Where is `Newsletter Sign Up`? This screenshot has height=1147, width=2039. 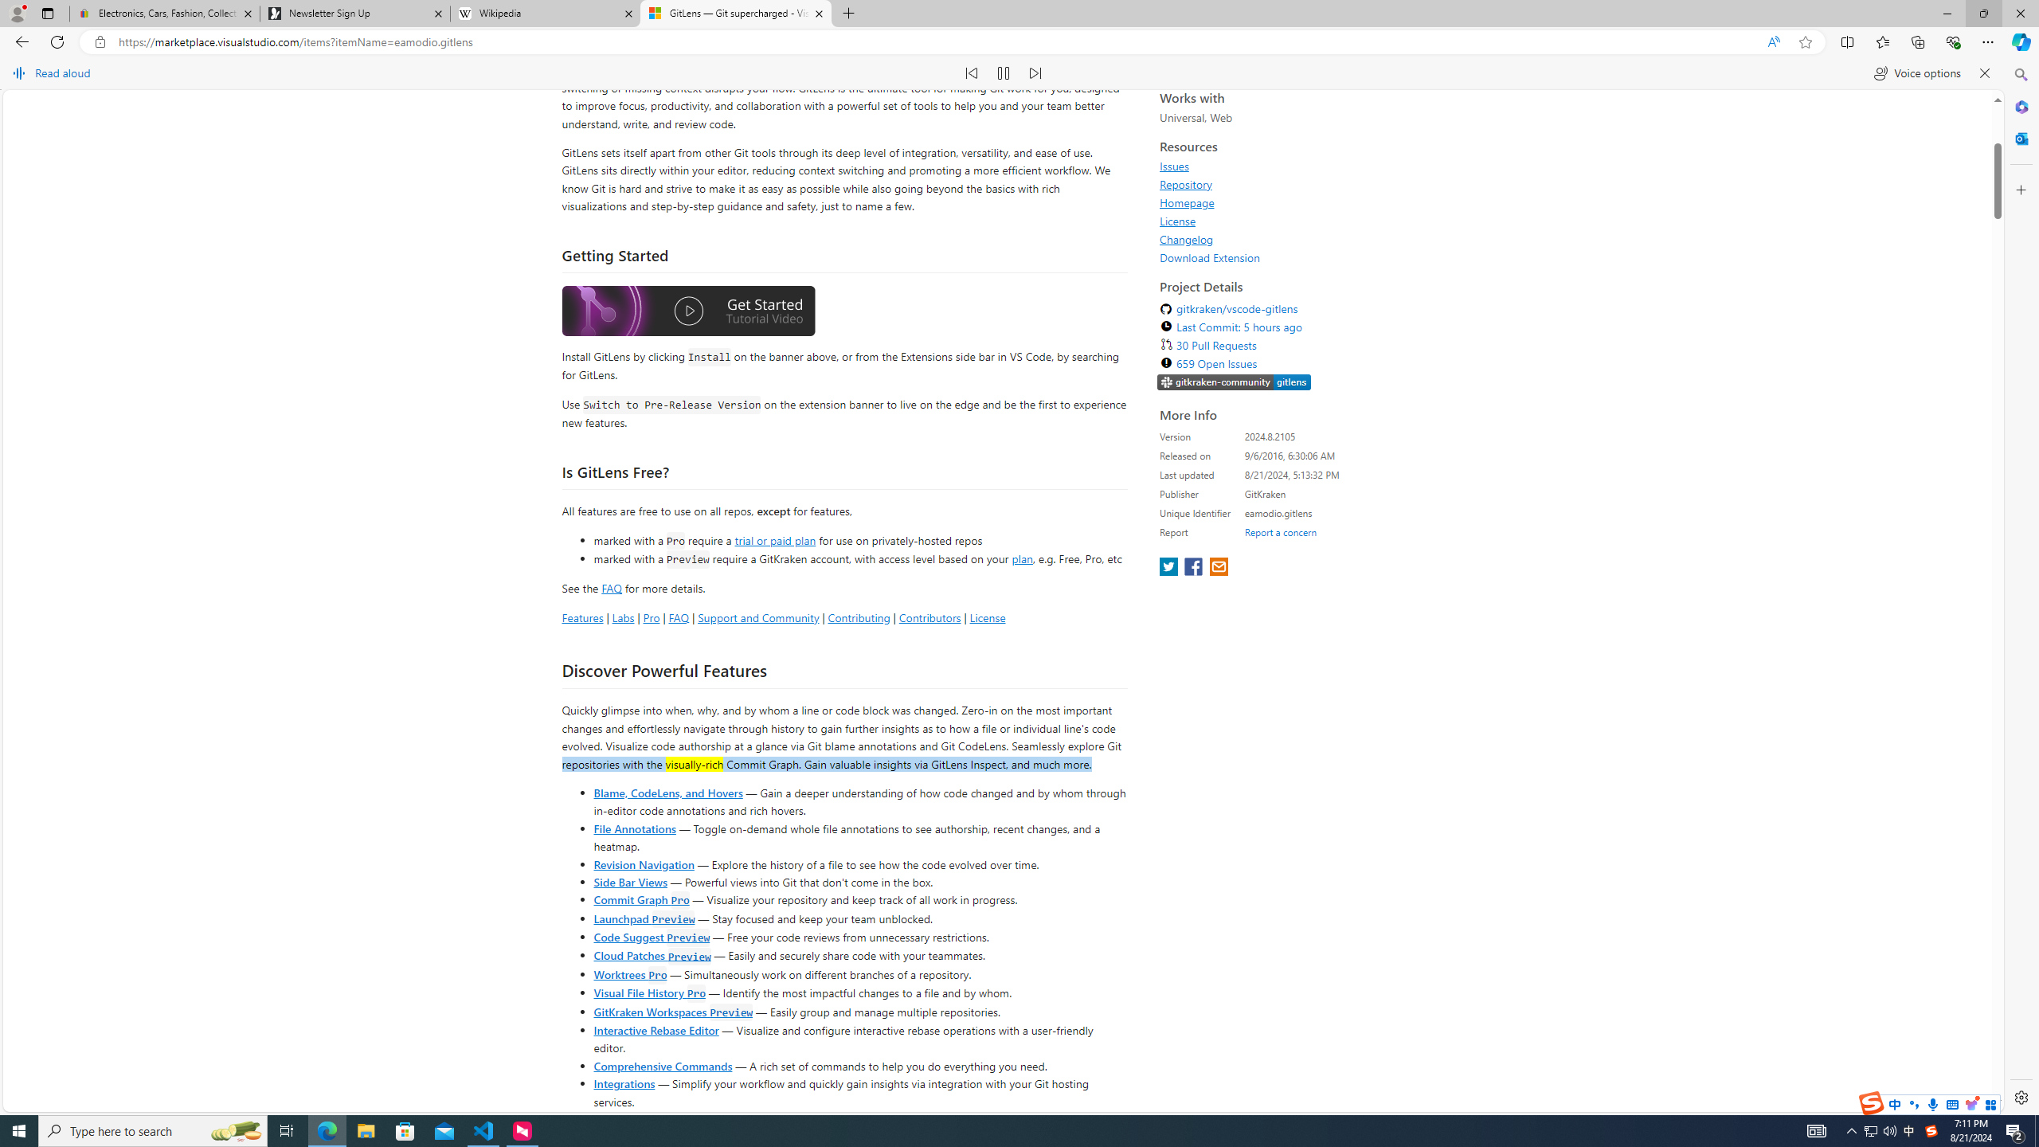
Newsletter Sign Up is located at coordinates (354, 14).